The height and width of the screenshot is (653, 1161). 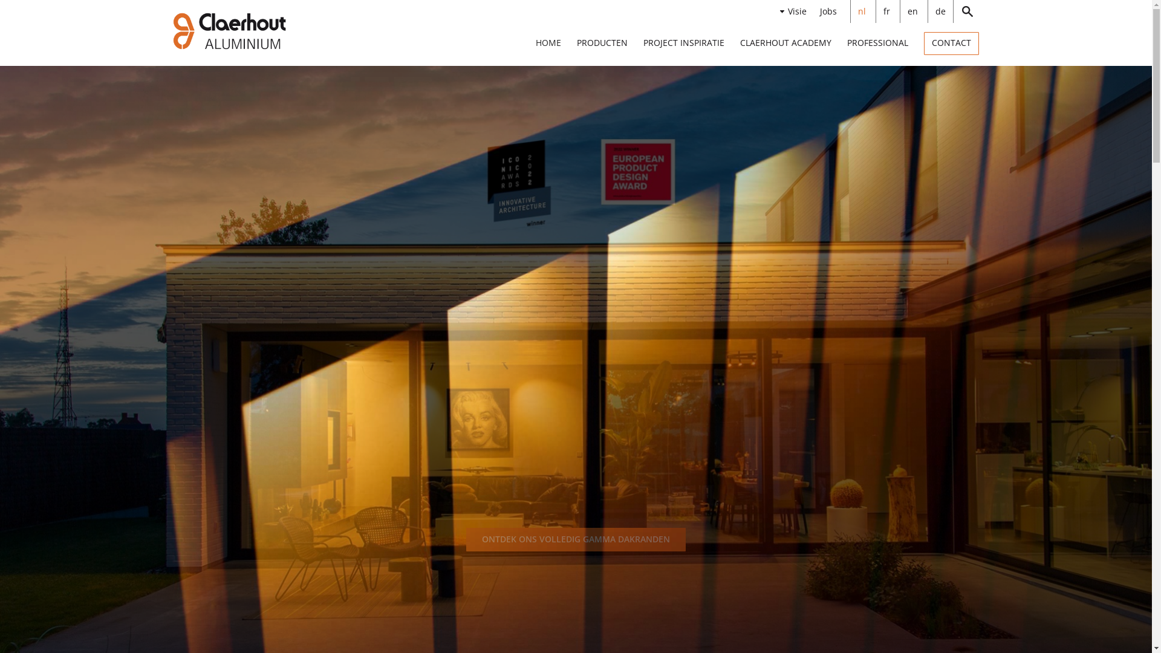 I want to click on Zoeken, so click(x=966, y=11).